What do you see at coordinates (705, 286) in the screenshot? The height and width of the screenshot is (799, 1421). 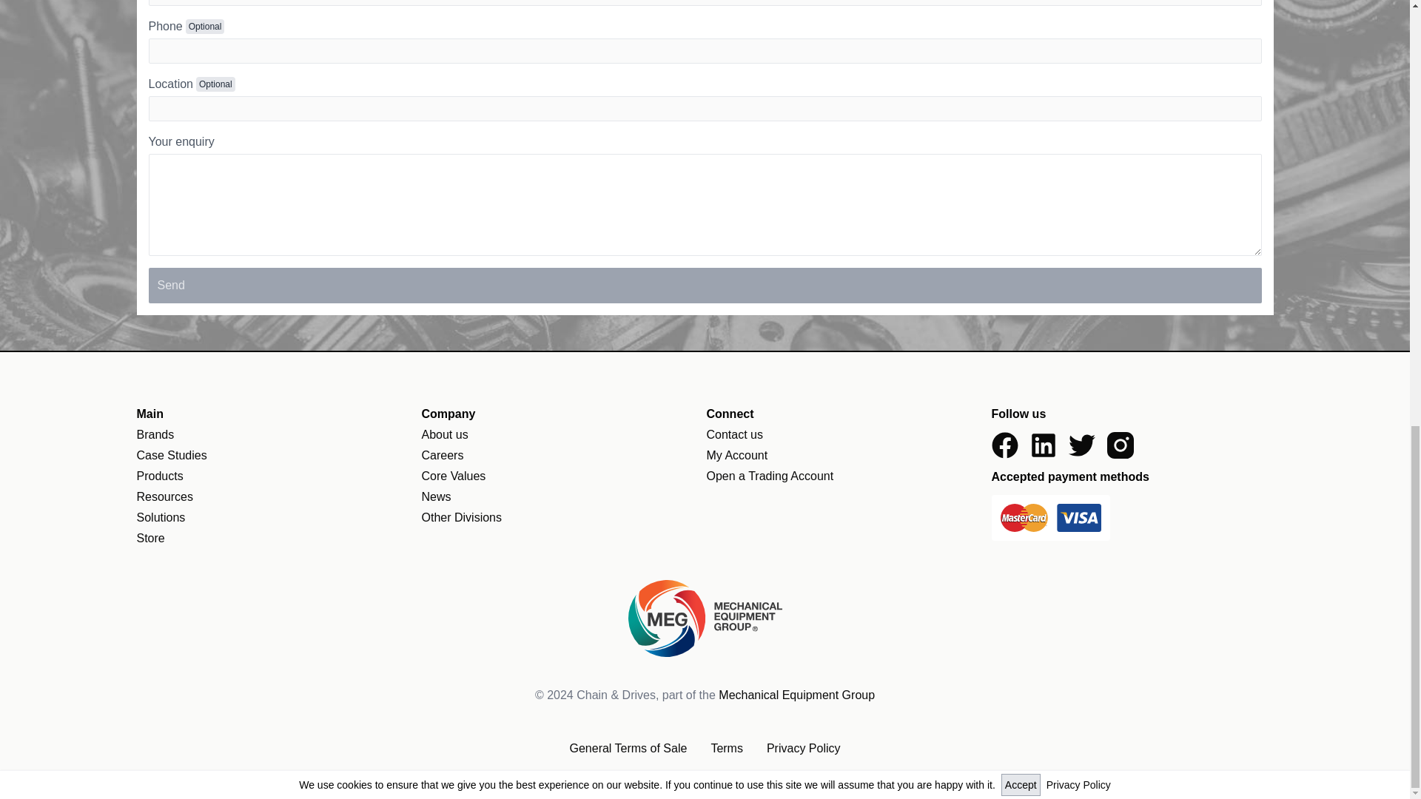 I see `Send` at bounding box center [705, 286].